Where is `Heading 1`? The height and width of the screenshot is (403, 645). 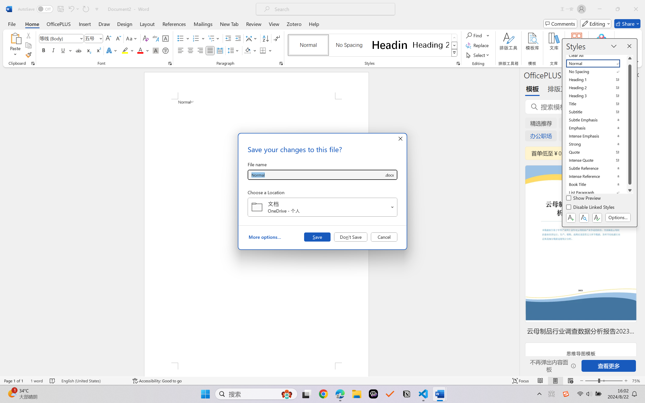
Heading 1 is located at coordinates (390, 45).